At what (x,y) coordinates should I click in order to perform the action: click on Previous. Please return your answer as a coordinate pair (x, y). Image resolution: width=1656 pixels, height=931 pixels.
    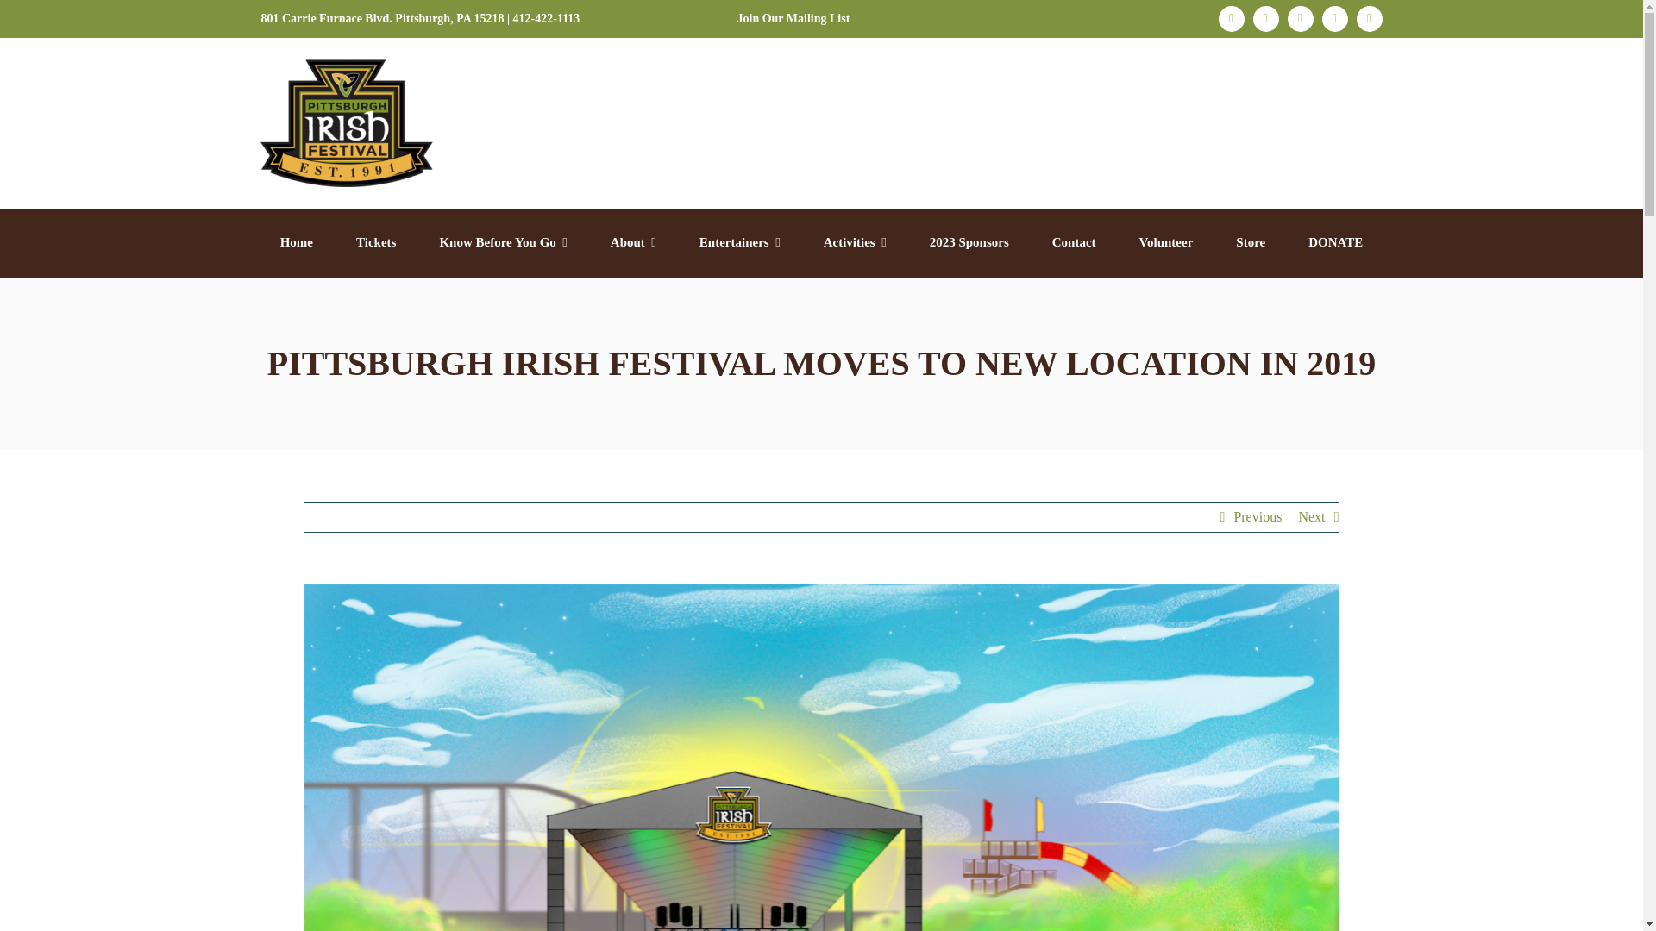
    Looking at the image, I should click on (1258, 517).